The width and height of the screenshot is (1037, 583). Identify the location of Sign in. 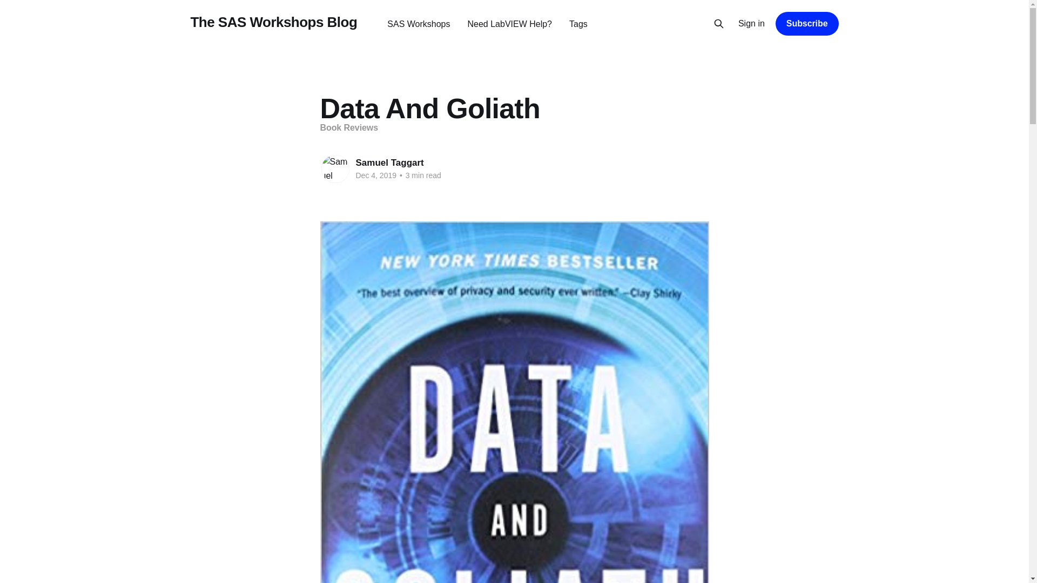
(752, 24).